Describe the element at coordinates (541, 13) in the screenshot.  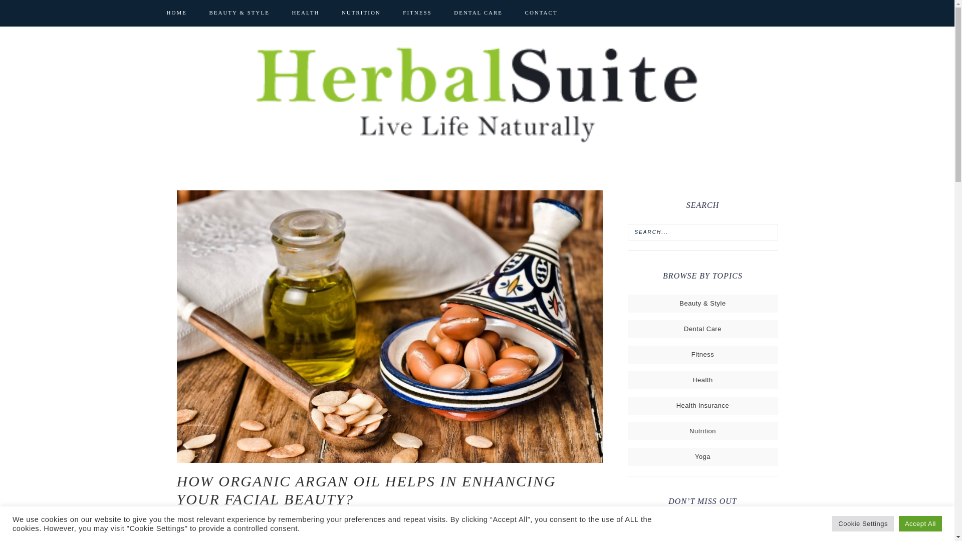
I see `CONTACT` at that location.